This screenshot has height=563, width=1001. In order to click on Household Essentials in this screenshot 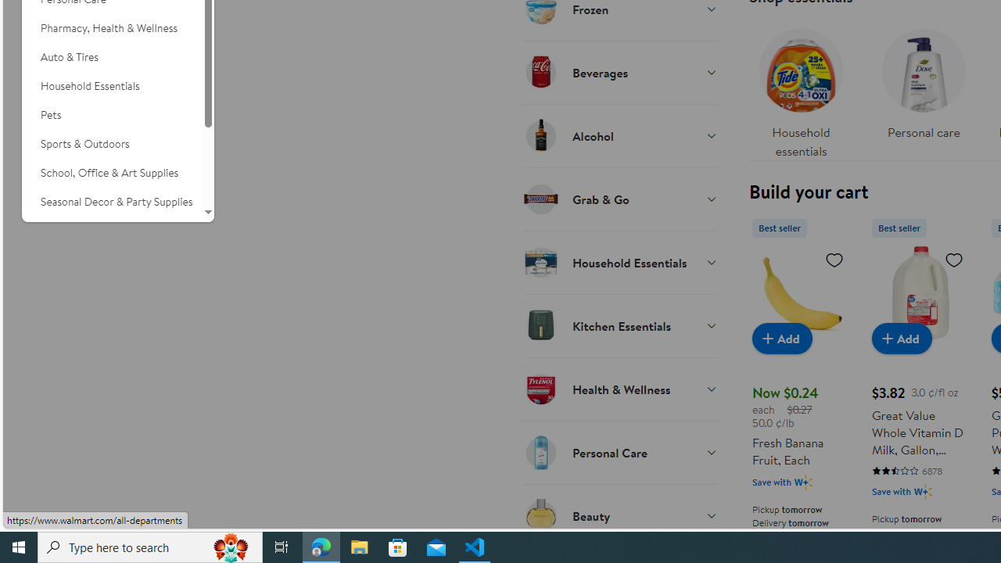, I will do `click(112, 86)`.